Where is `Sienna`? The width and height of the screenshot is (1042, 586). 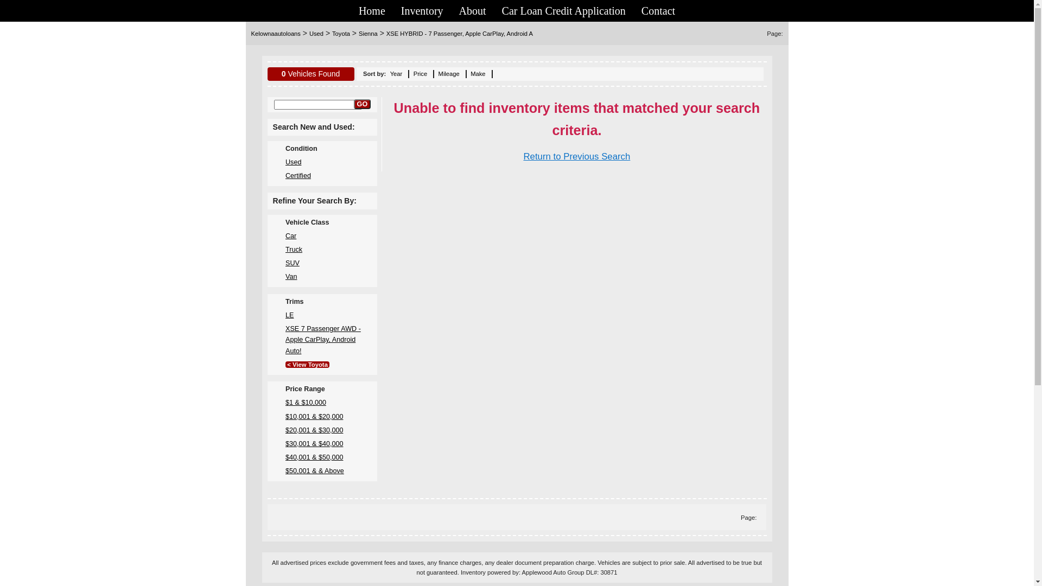
Sienna is located at coordinates (368, 34).